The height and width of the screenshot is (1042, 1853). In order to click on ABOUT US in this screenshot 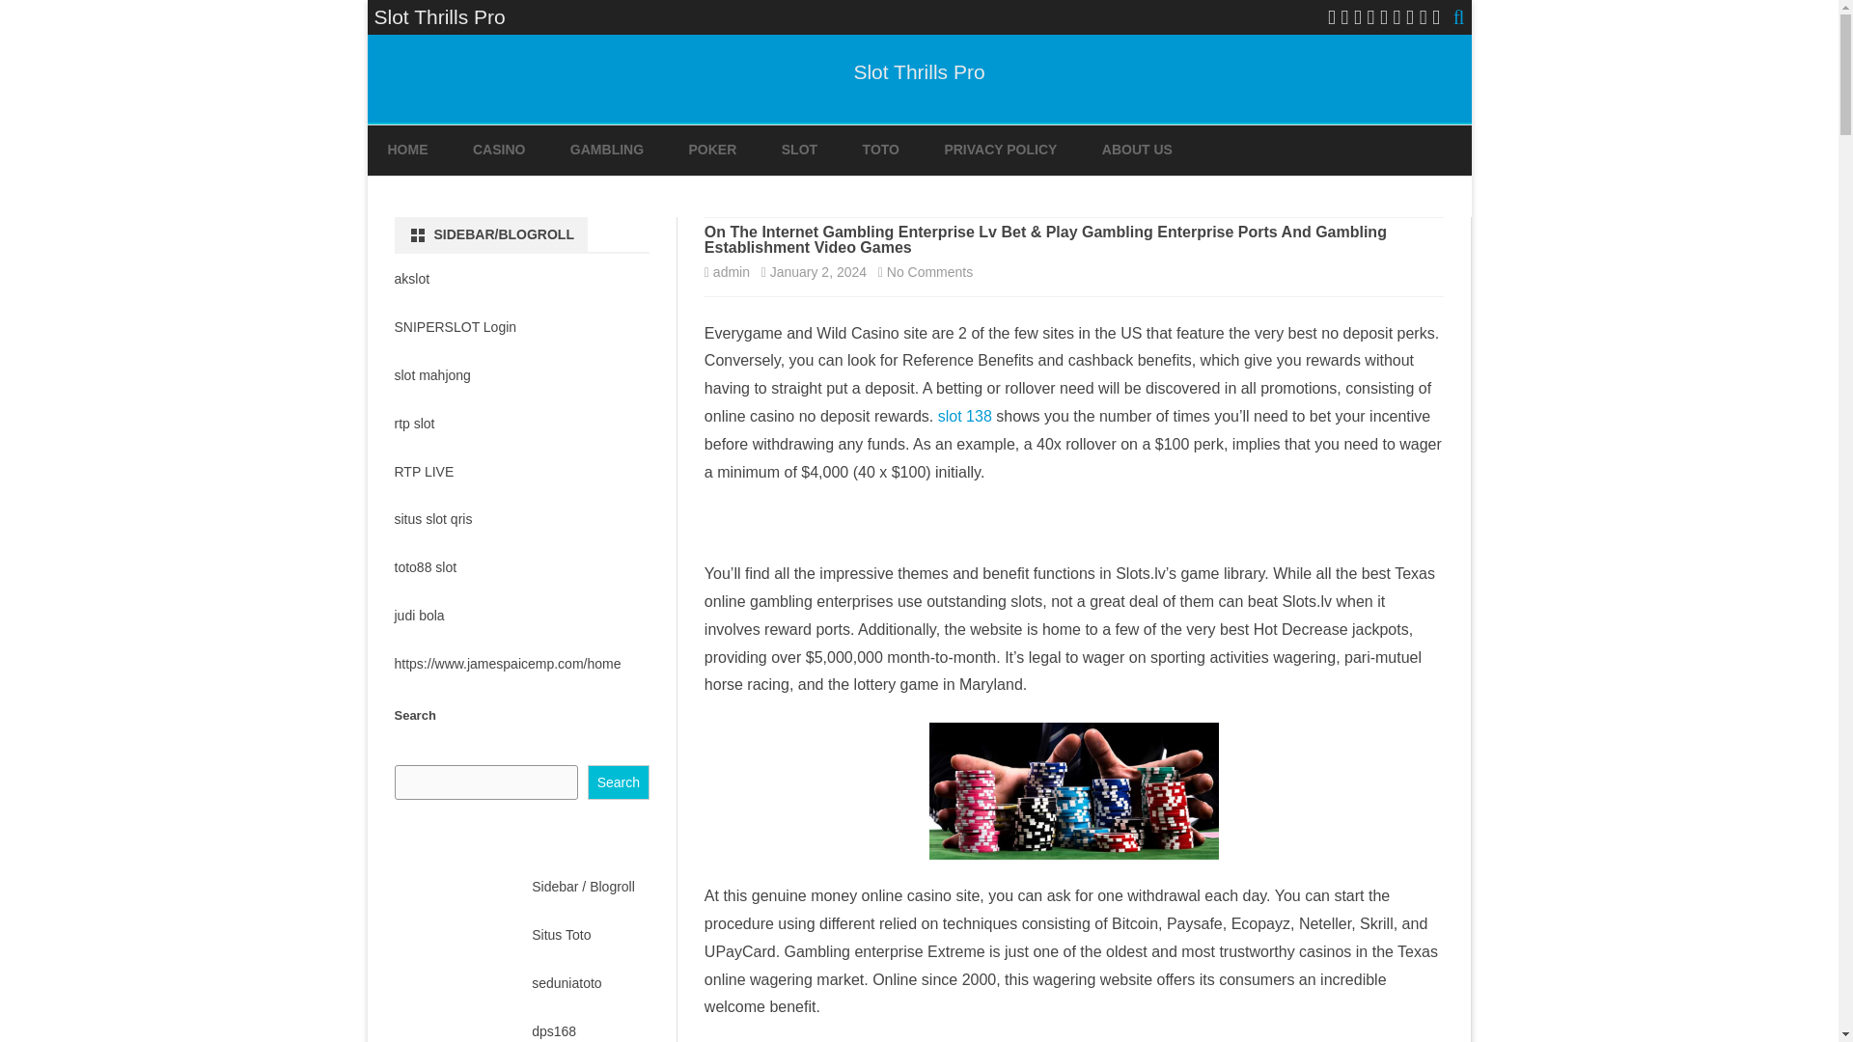, I will do `click(1137, 151)`.